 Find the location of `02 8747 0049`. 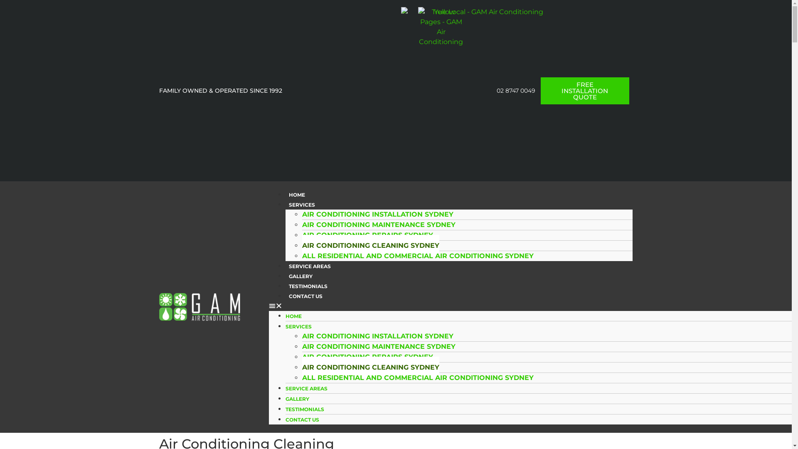

02 8747 0049 is located at coordinates (508, 91).